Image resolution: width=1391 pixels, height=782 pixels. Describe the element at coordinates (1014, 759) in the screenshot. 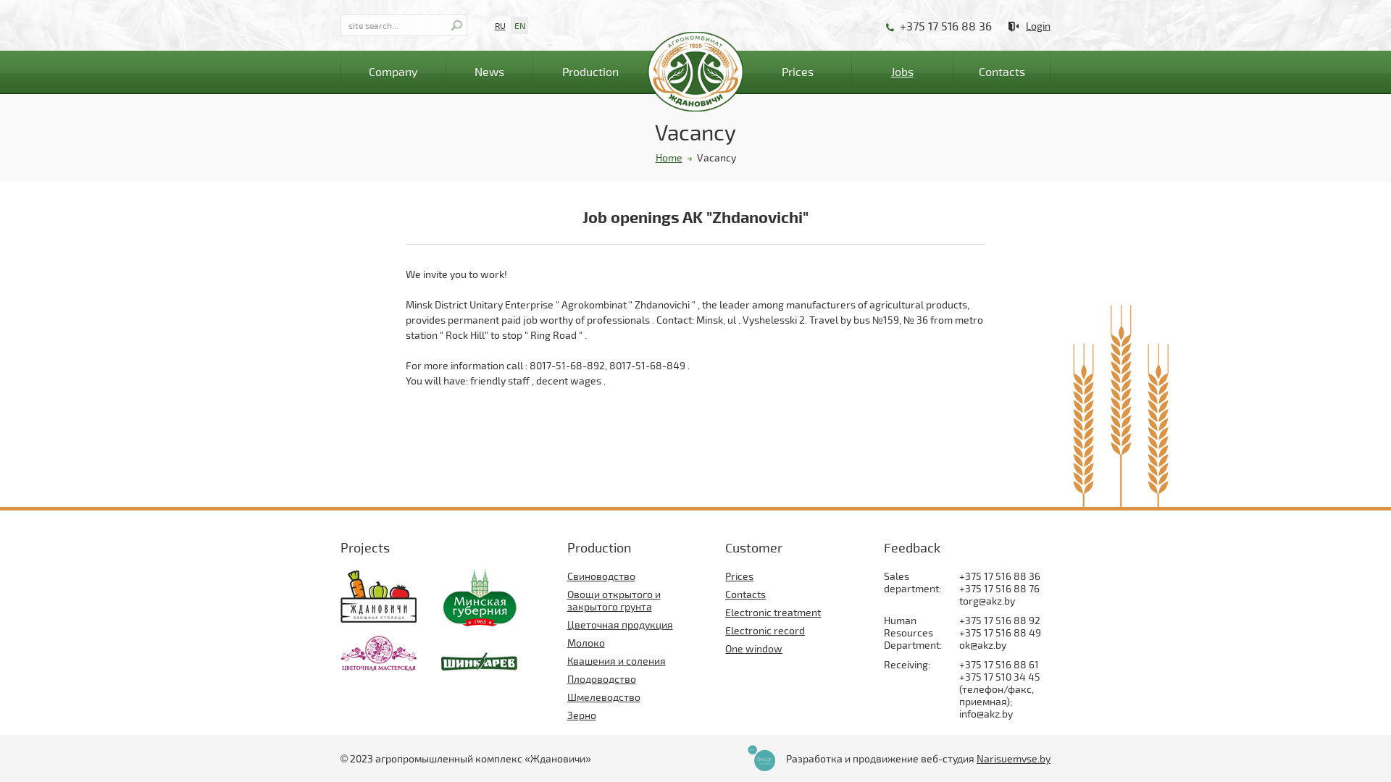

I see `Narisuemvse.by` at that location.